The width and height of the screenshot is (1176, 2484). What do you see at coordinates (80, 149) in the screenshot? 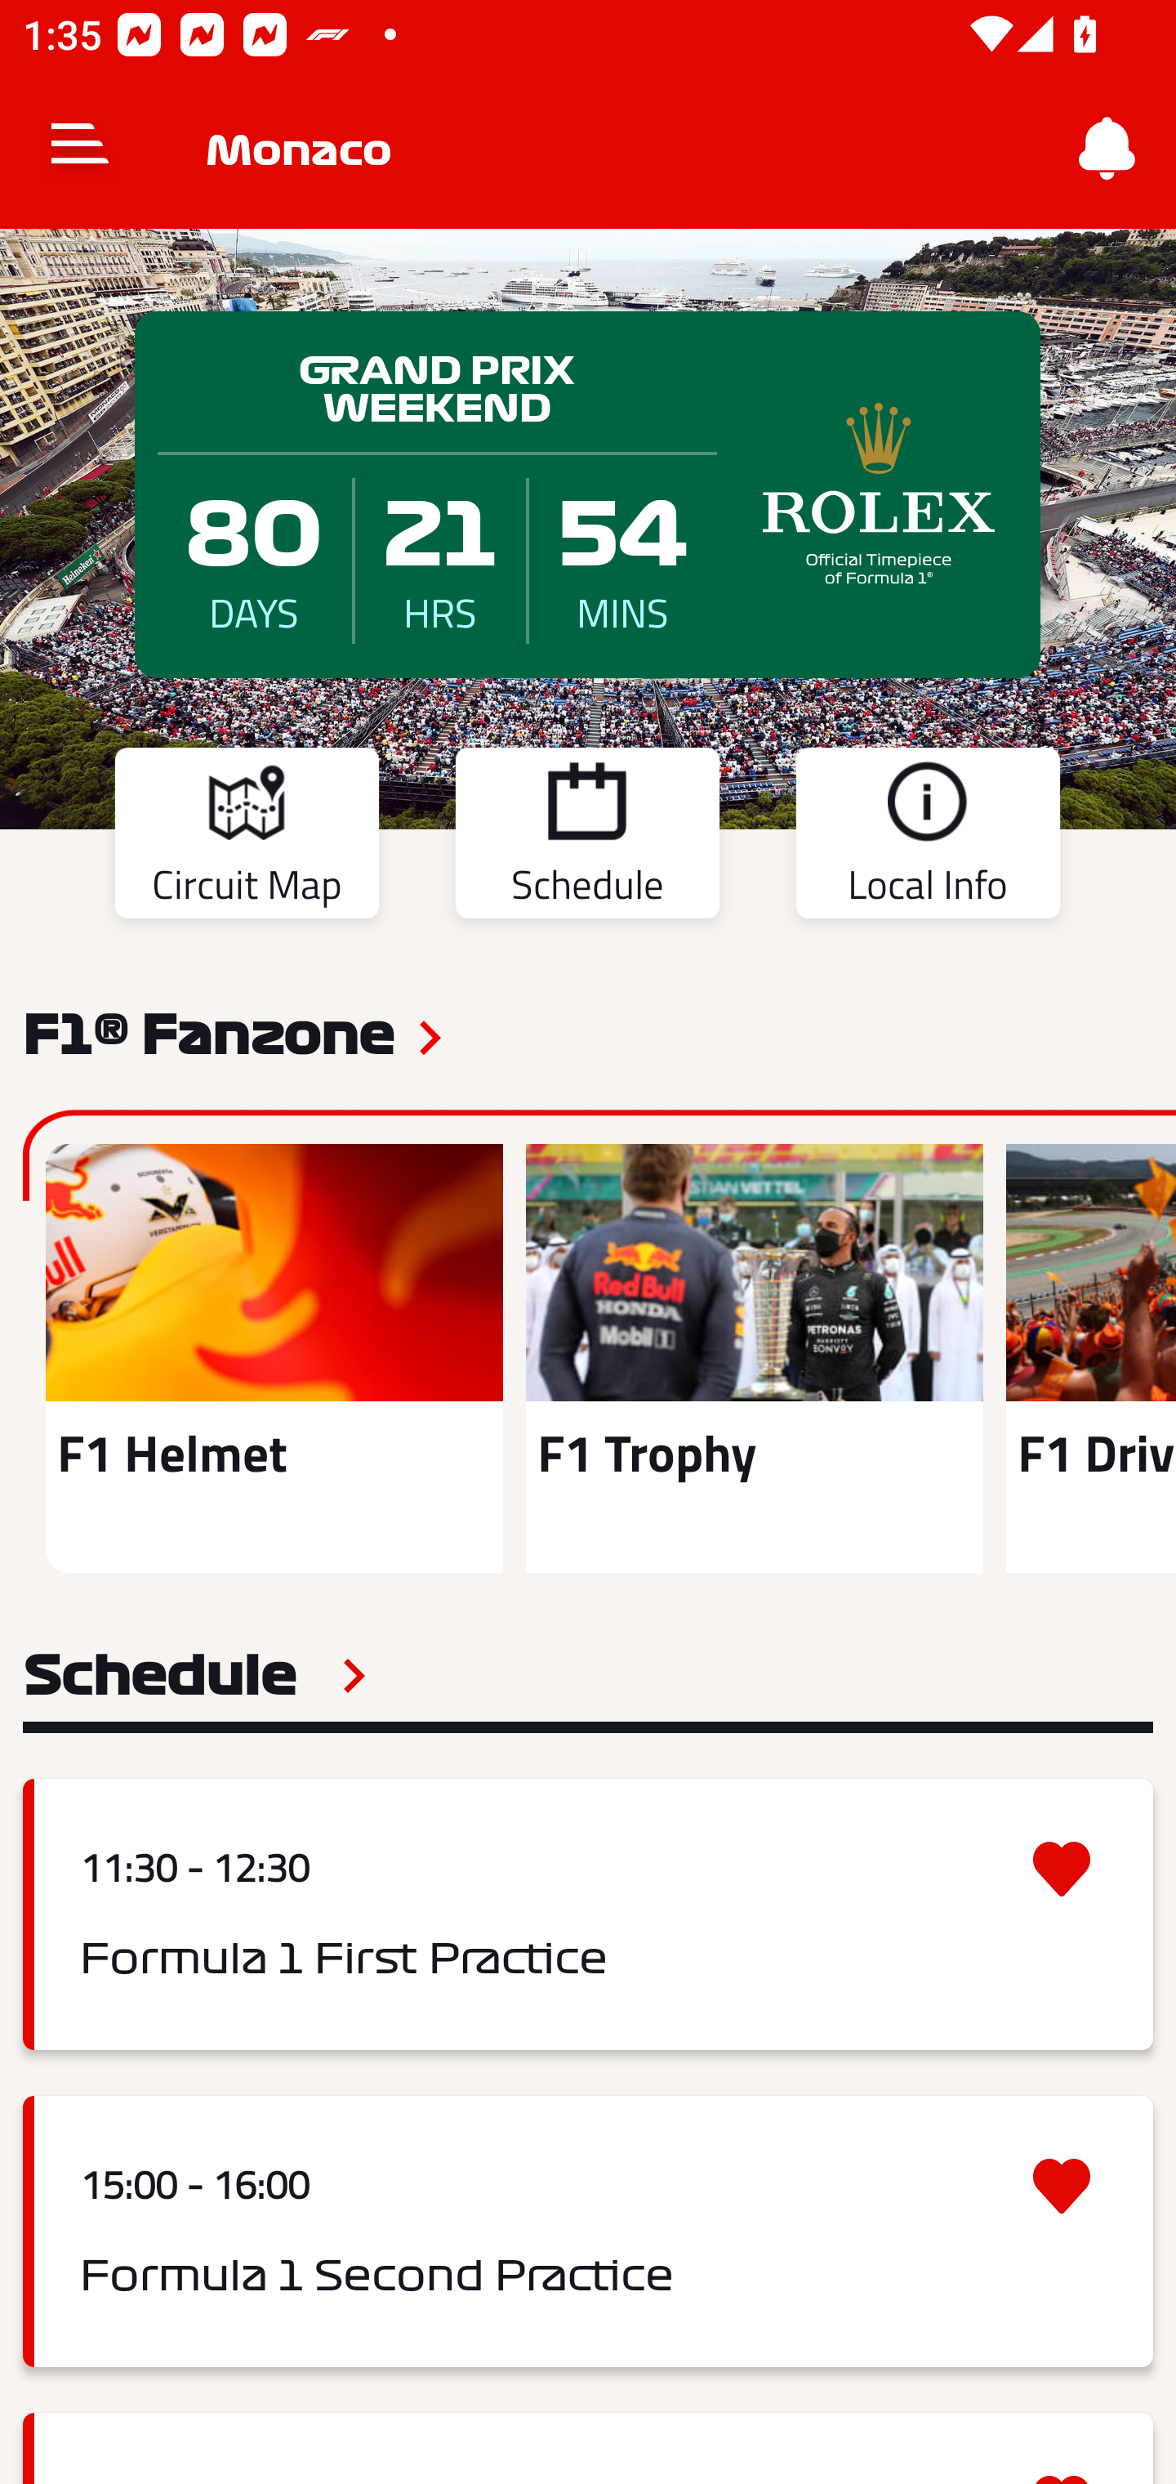
I see `Navigate up` at bounding box center [80, 149].